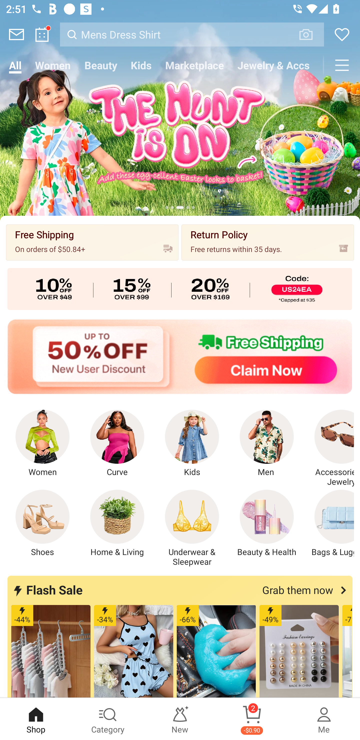 This screenshot has height=740, width=360. Describe the element at coordinates (324, 719) in the screenshot. I see `Me` at that location.